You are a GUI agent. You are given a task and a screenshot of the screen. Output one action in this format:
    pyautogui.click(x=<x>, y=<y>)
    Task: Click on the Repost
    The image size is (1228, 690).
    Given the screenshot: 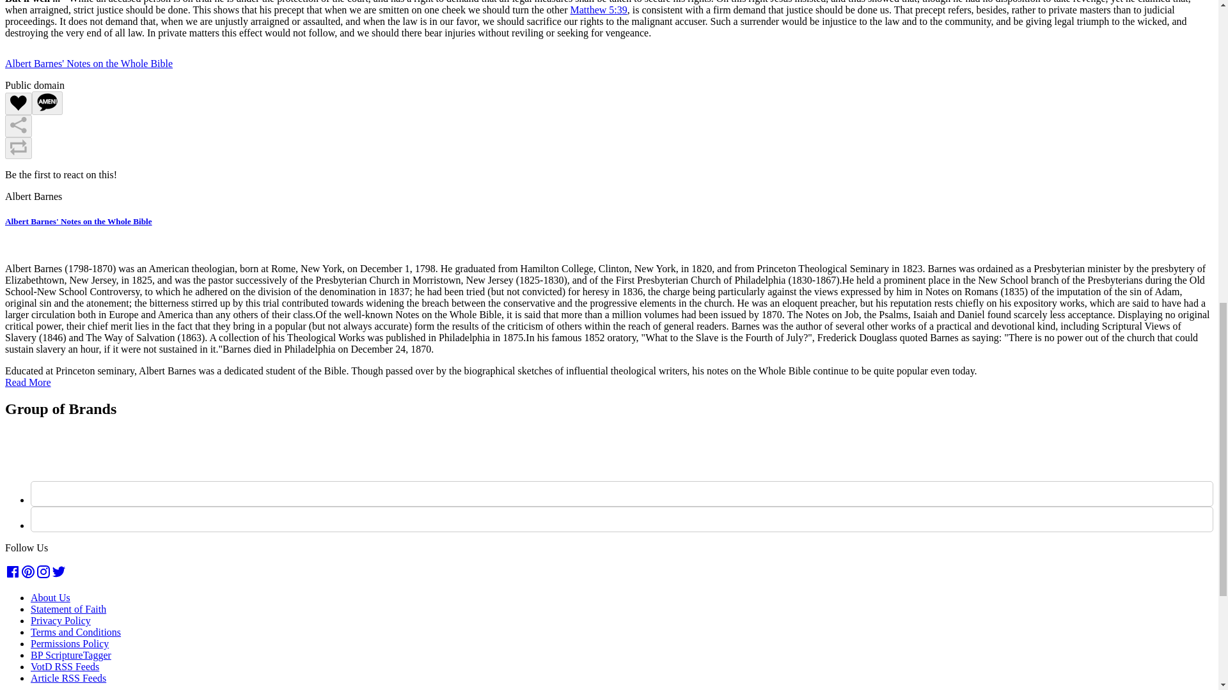 What is the action you would take?
    pyautogui.click(x=18, y=148)
    